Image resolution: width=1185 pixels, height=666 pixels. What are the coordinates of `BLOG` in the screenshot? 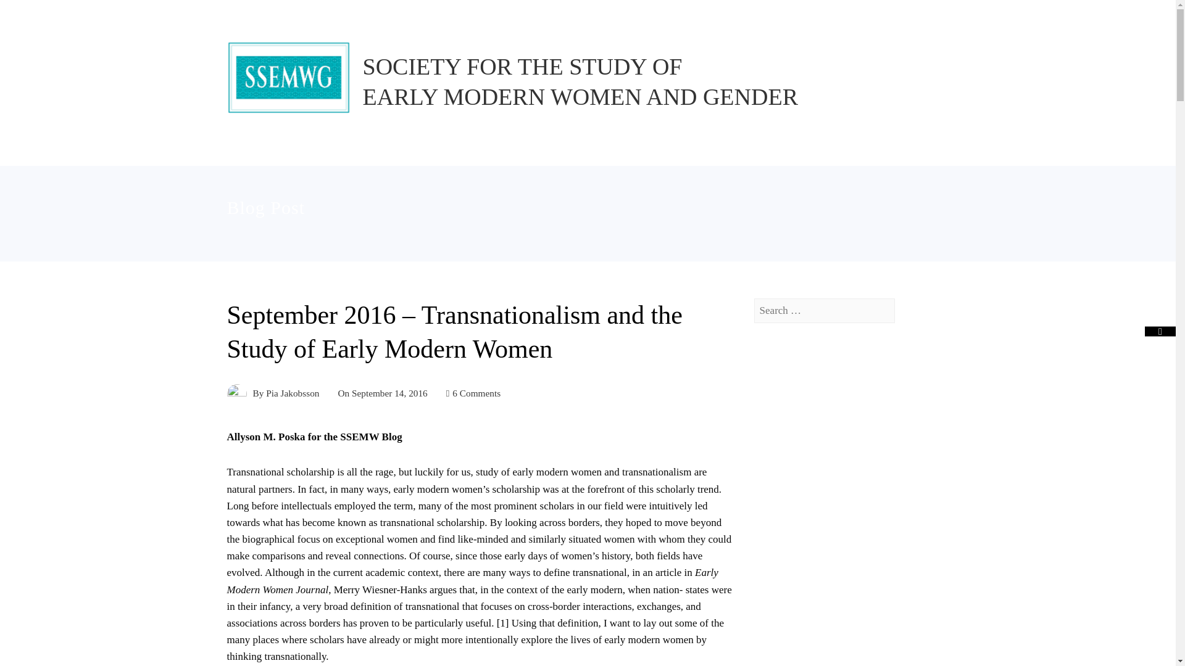 It's located at (600, 146).